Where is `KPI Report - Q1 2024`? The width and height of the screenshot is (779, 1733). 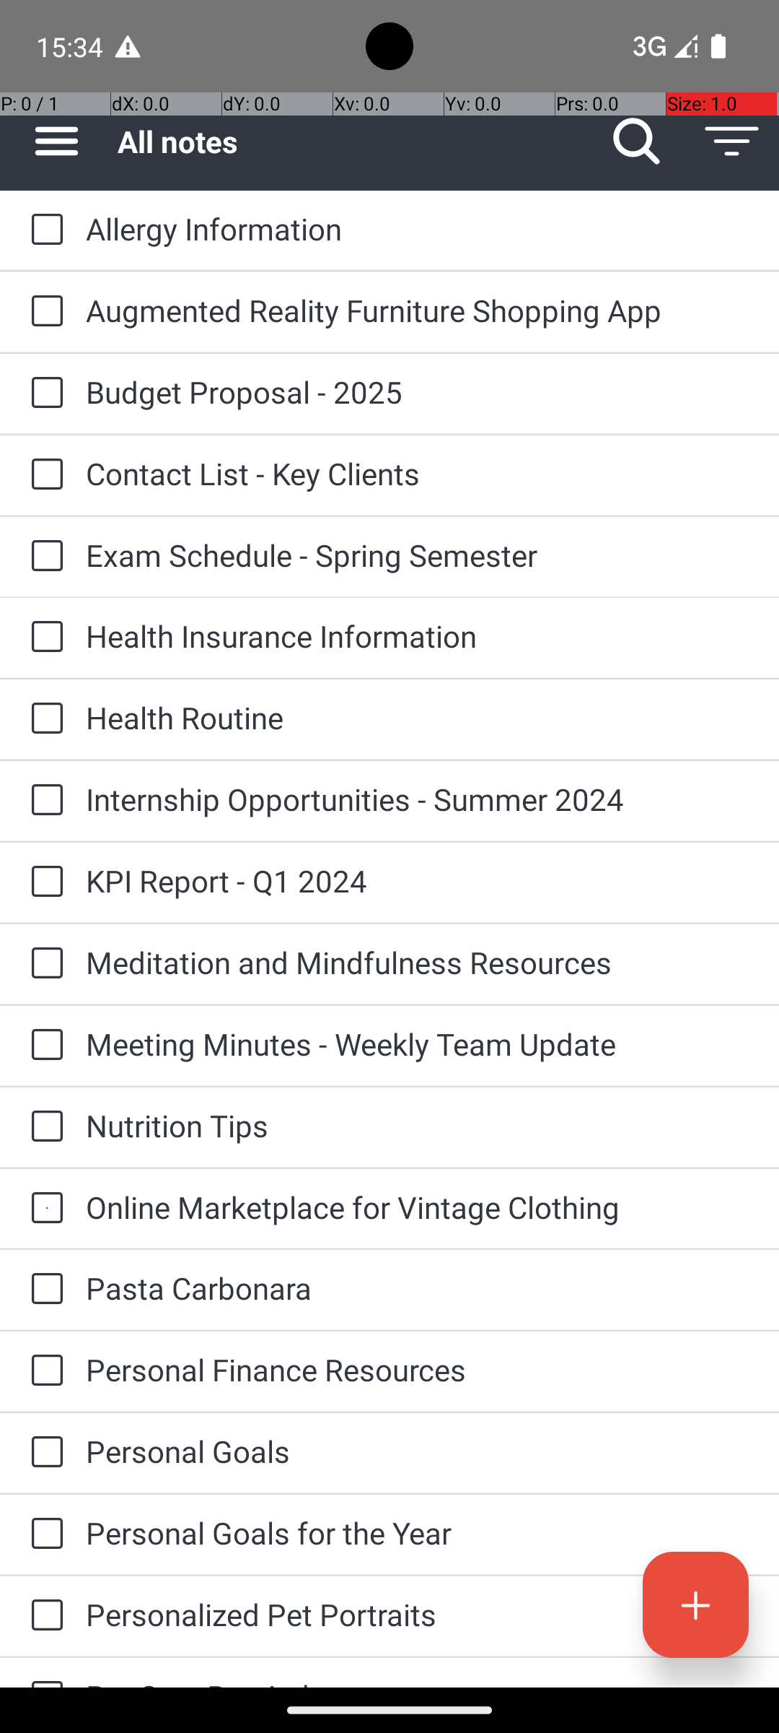 KPI Report - Q1 2024 is located at coordinates (418, 881).